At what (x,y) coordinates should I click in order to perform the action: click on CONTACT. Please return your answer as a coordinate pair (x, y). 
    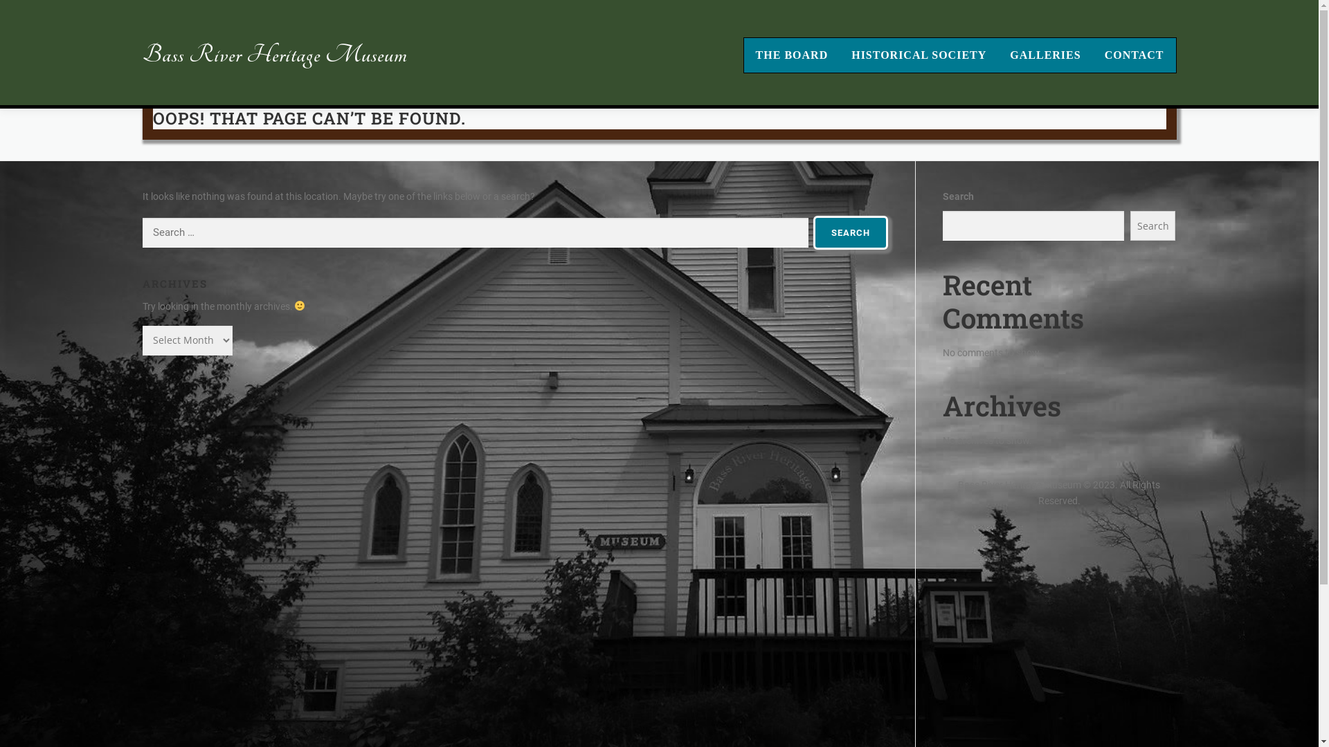
    Looking at the image, I should click on (1134, 55).